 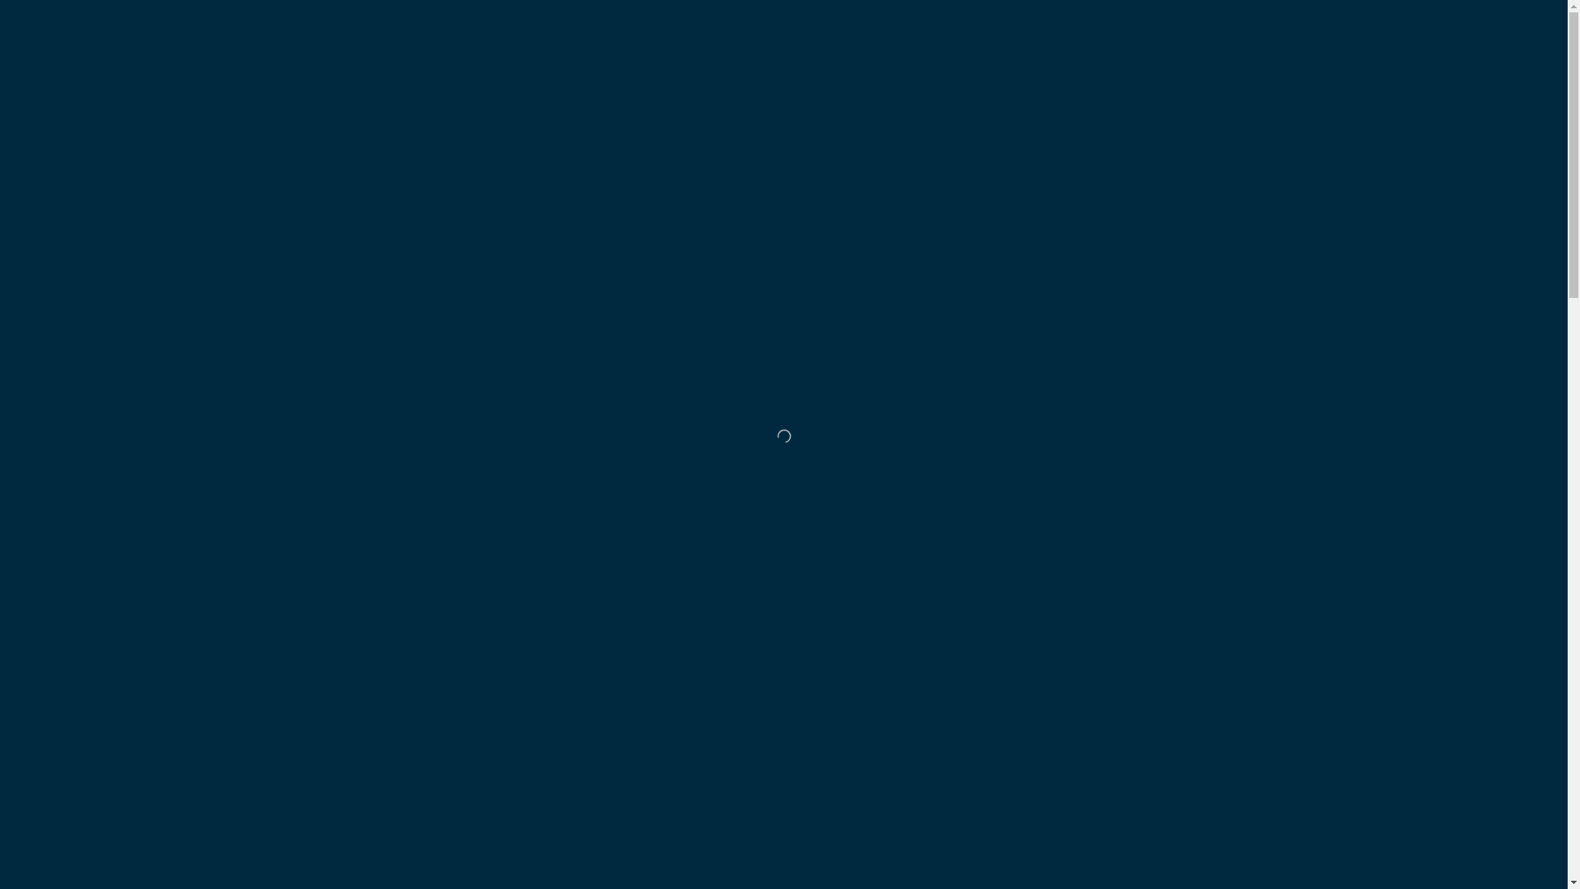 What do you see at coordinates (806, 27) in the screenshot?
I see `Virtual harvest` at bounding box center [806, 27].